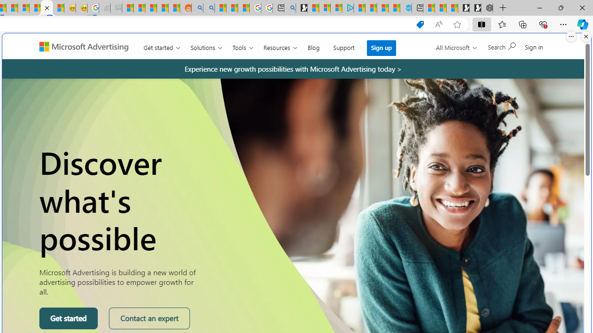 This screenshot has height=333, width=593. Describe the element at coordinates (209, 8) in the screenshot. I see `Utah sues federal government - Search` at that location.